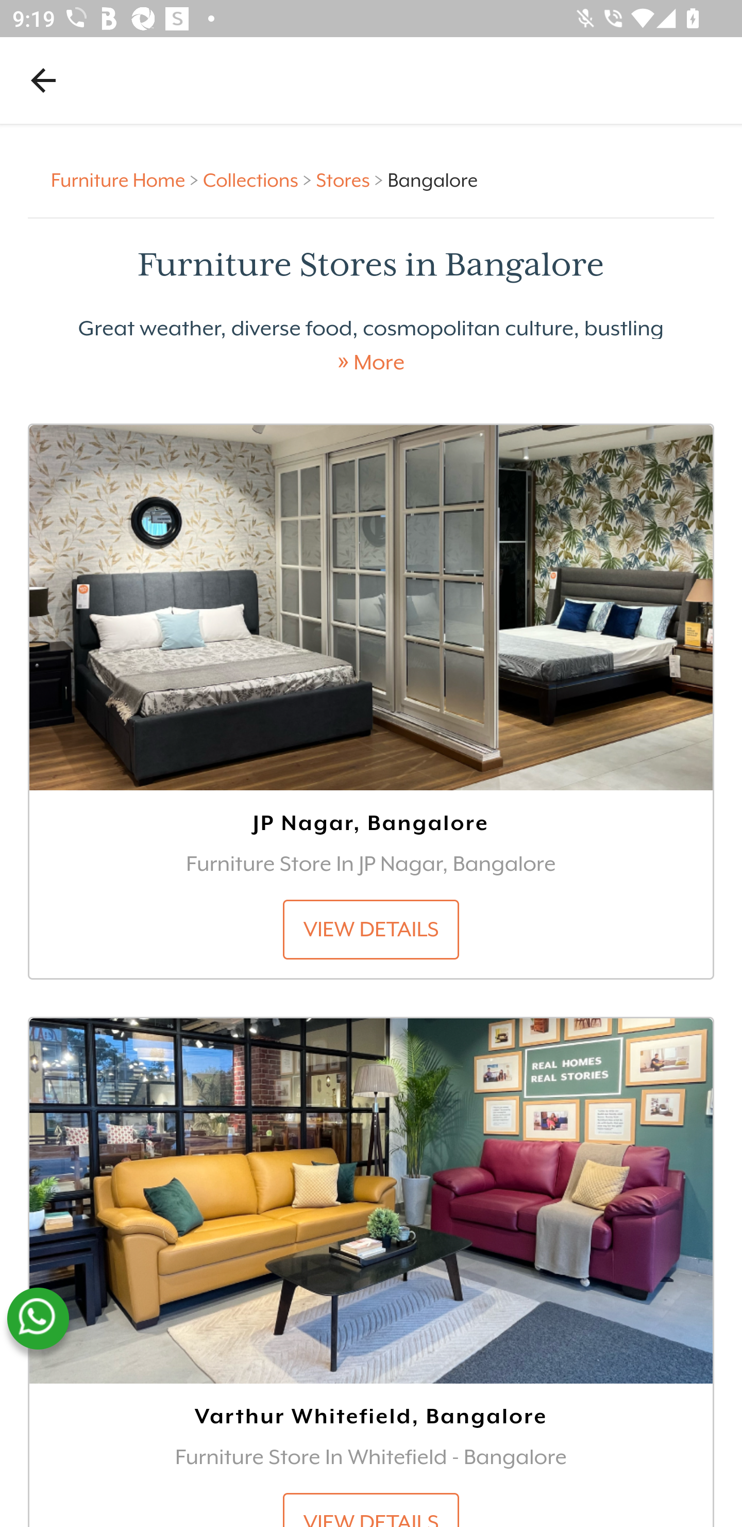 The height and width of the screenshot is (1527, 742). Describe the element at coordinates (371, 929) in the screenshot. I see `VIEW DETAILS` at that location.